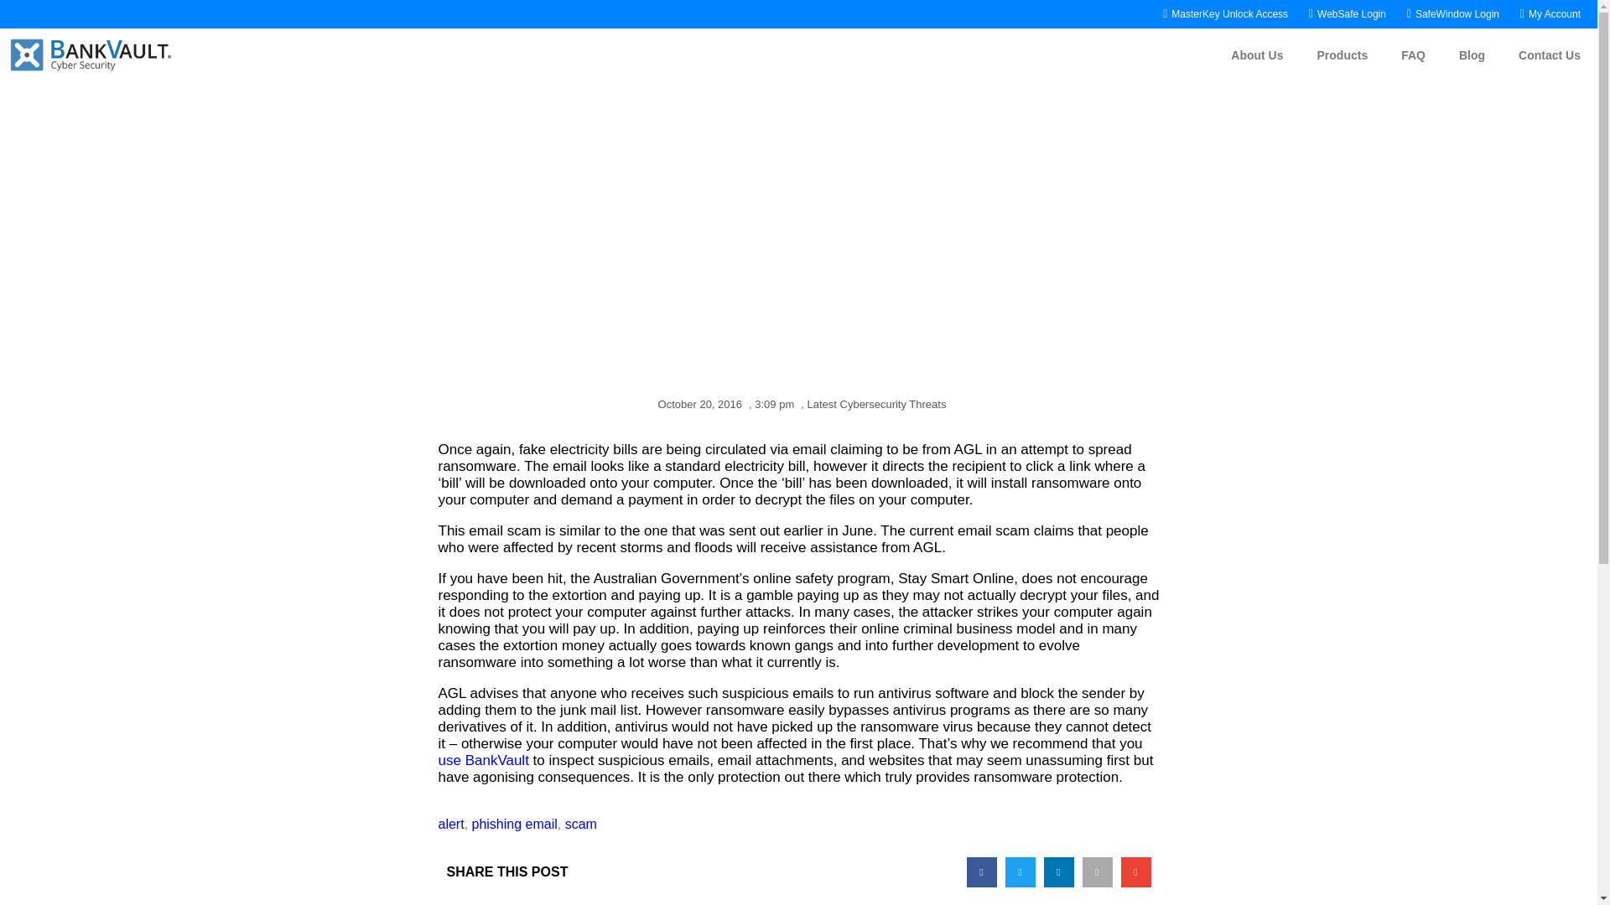 The width and height of the screenshot is (1610, 905). Describe the element at coordinates (1472, 55) in the screenshot. I see `Blog` at that location.